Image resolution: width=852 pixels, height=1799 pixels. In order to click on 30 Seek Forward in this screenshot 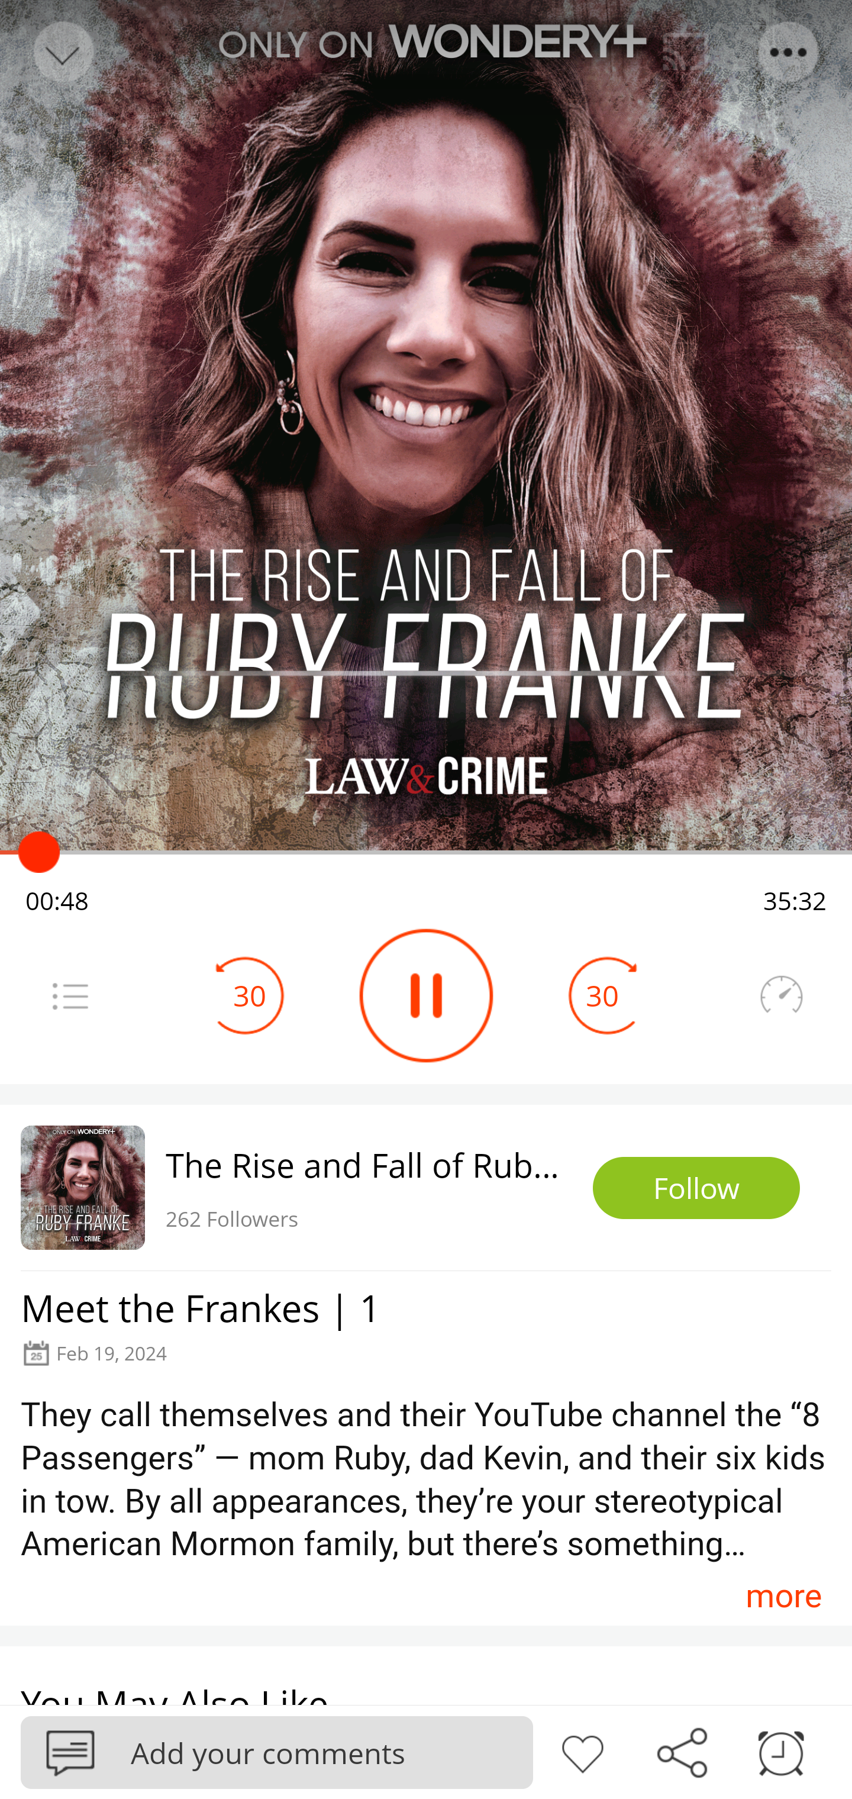, I will do `click(602, 995)`.